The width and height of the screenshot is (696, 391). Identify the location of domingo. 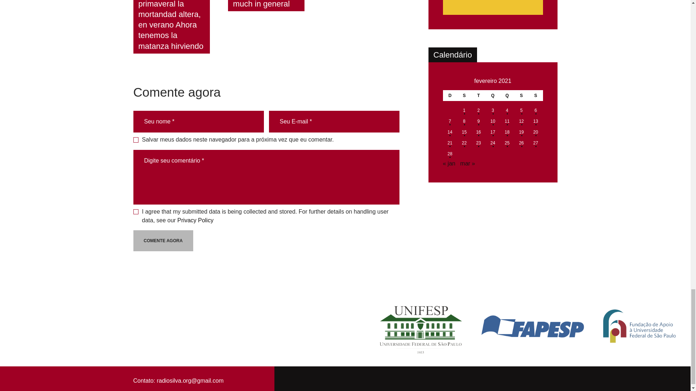
(450, 96).